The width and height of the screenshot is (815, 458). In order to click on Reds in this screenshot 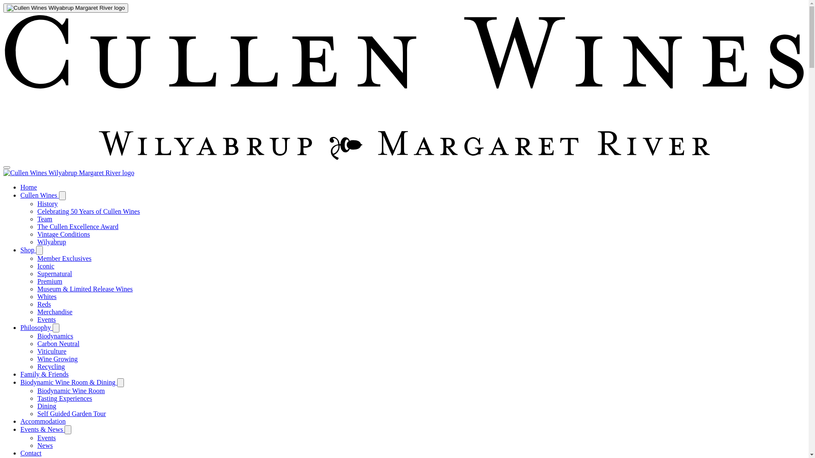, I will do `click(44, 304)`.